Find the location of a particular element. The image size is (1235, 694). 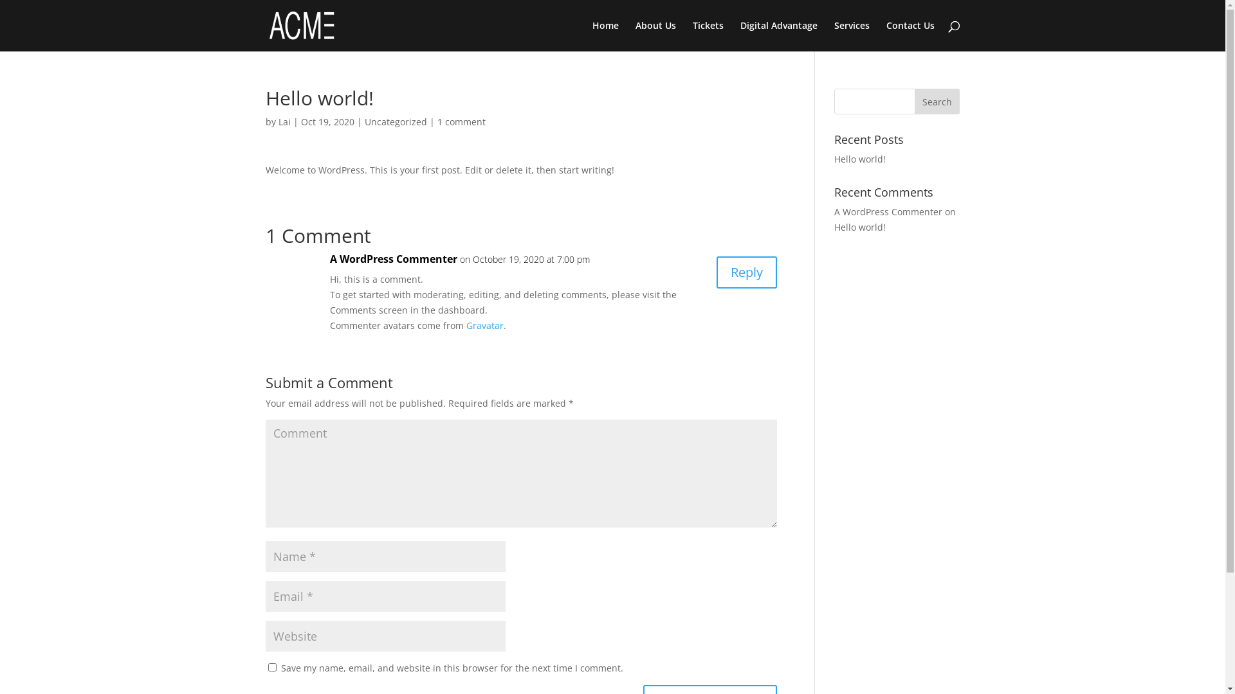

About Us is located at coordinates (655, 36).